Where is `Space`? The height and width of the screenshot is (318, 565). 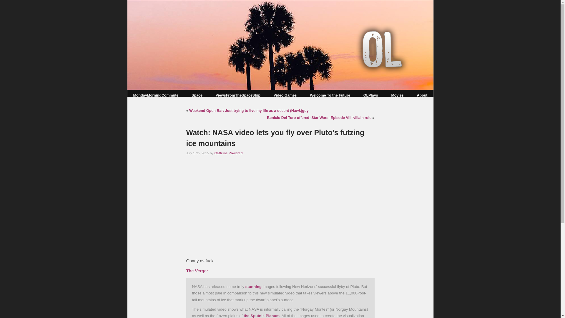
Space is located at coordinates (197, 95).